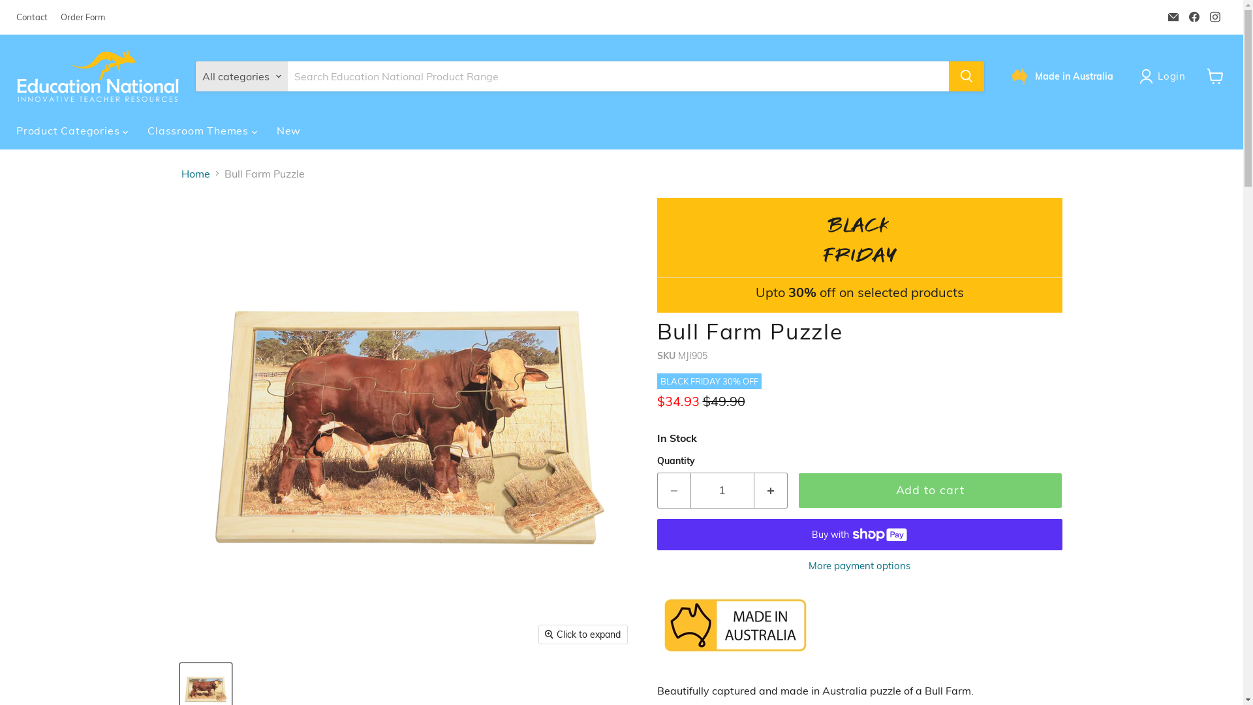 The height and width of the screenshot is (705, 1253). What do you see at coordinates (1215, 17) in the screenshot?
I see `Find us on Instagram` at bounding box center [1215, 17].